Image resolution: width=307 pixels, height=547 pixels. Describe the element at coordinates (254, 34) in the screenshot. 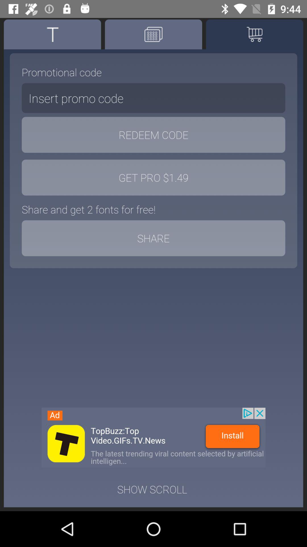

I see `cart option` at that location.